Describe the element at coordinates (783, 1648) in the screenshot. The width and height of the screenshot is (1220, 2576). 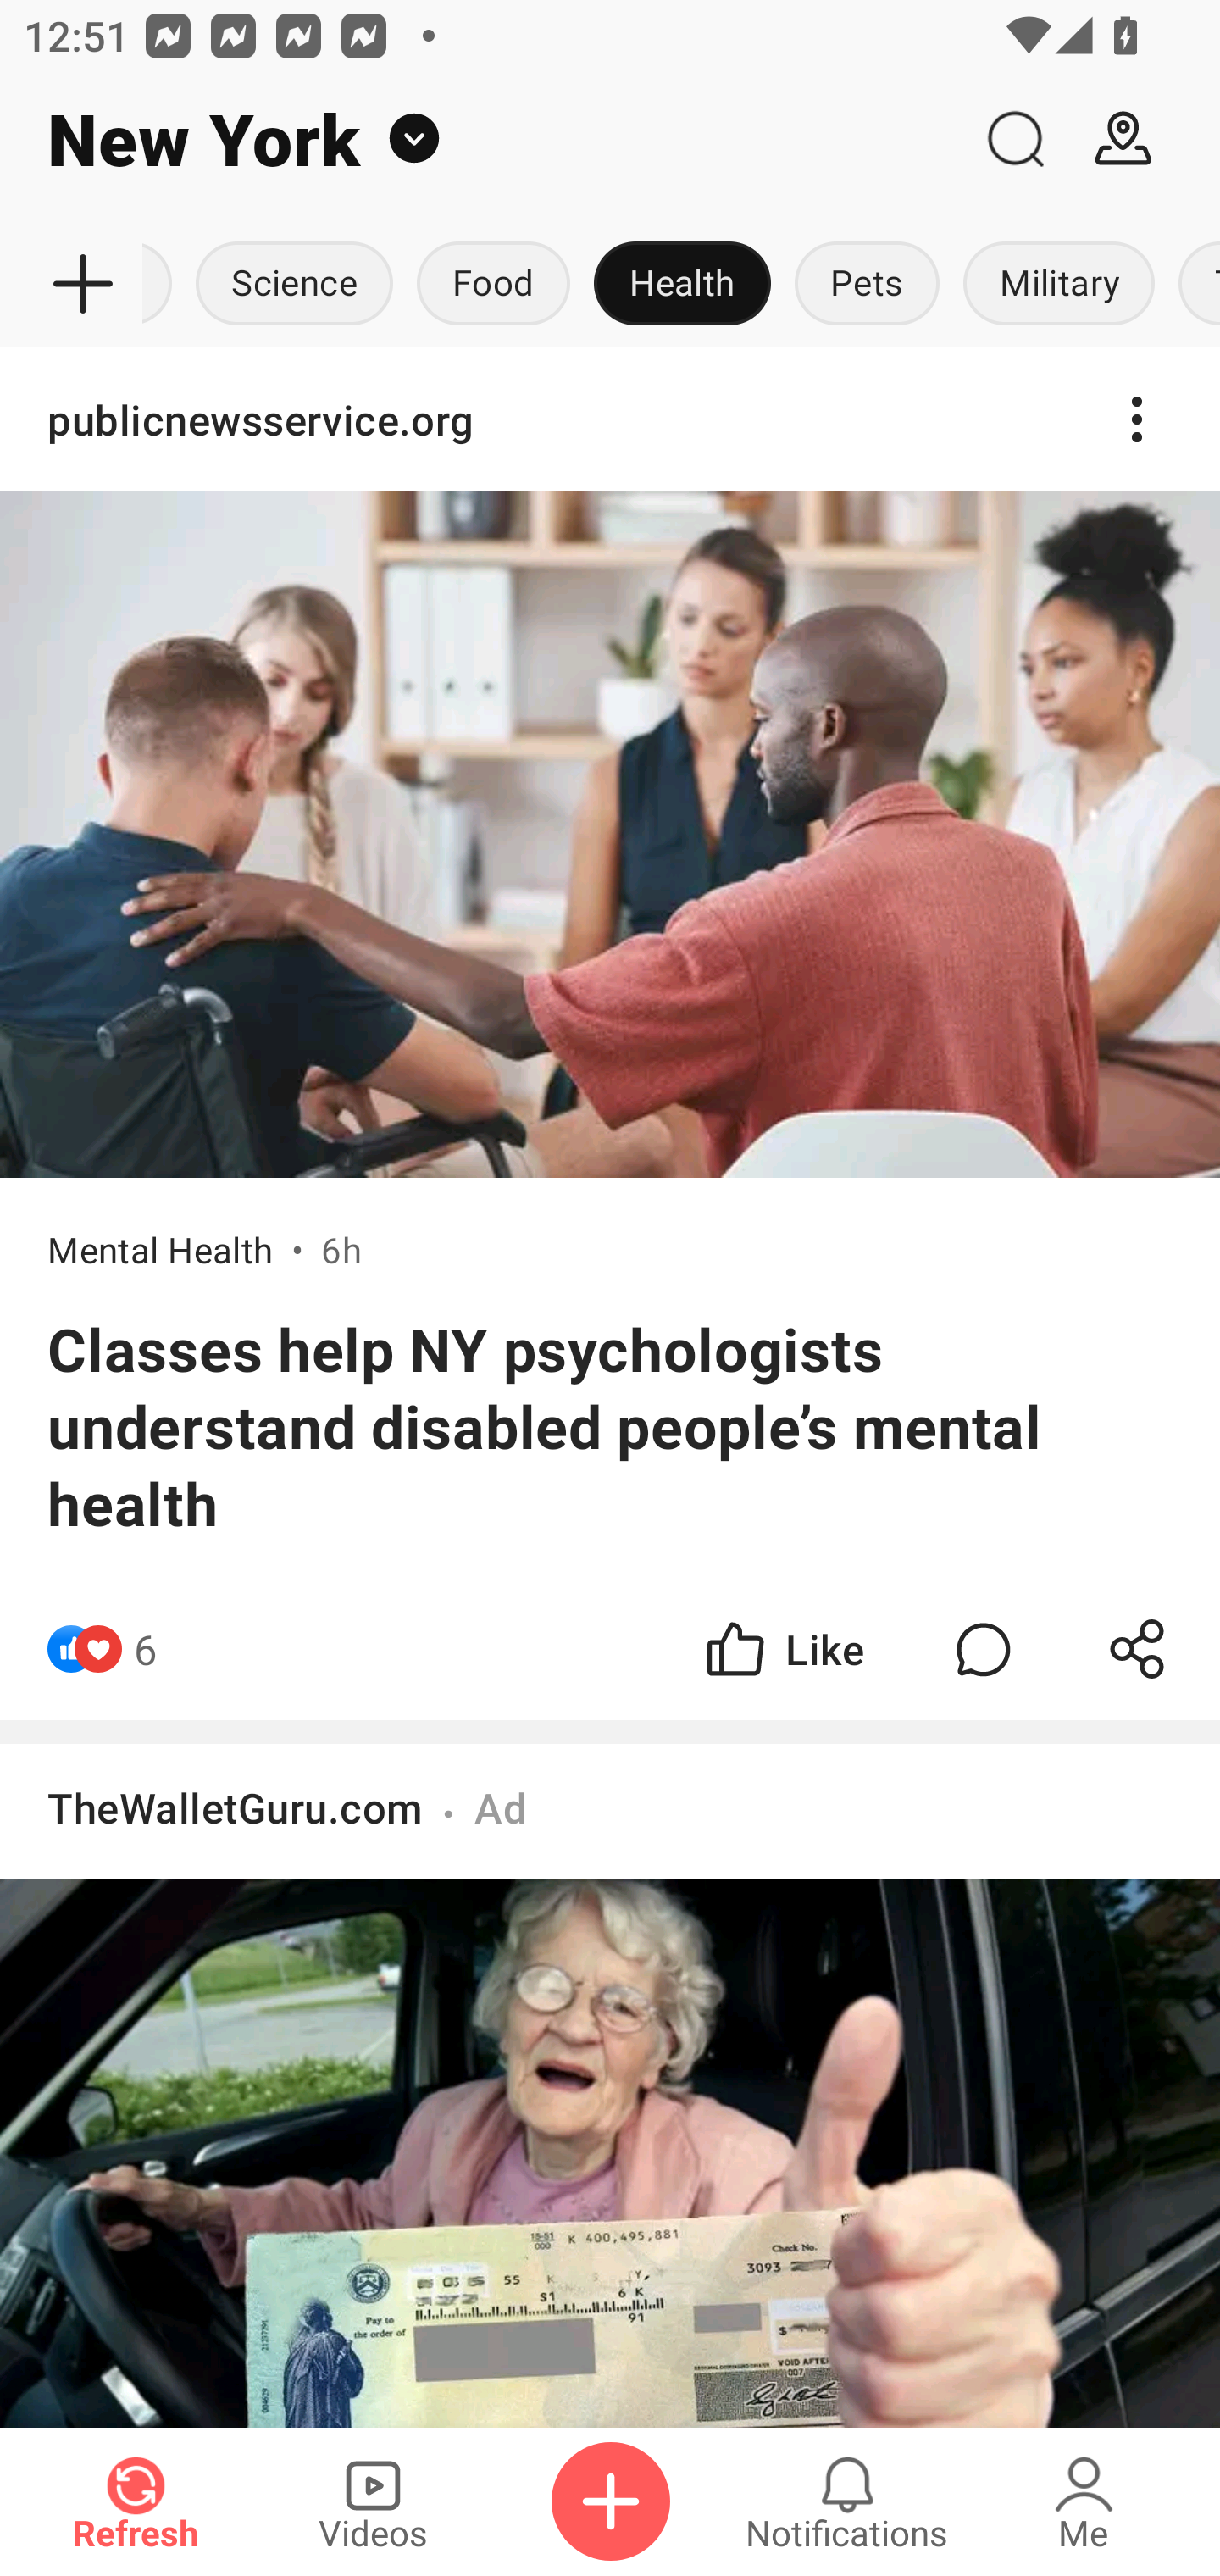
I see `Like` at that location.